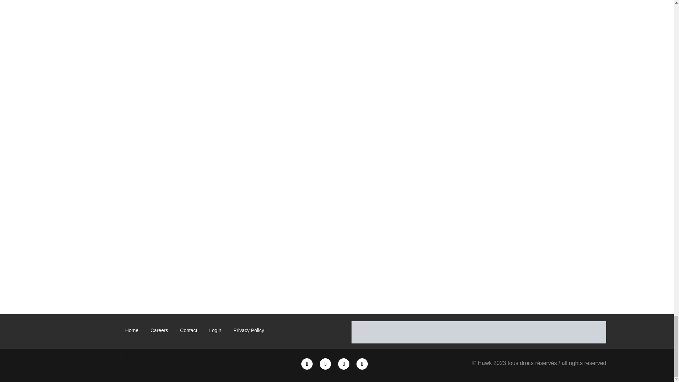  What do you see at coordinates (215, 332) in the screenshot?
I see `Login` at bounding box center [215, 332].